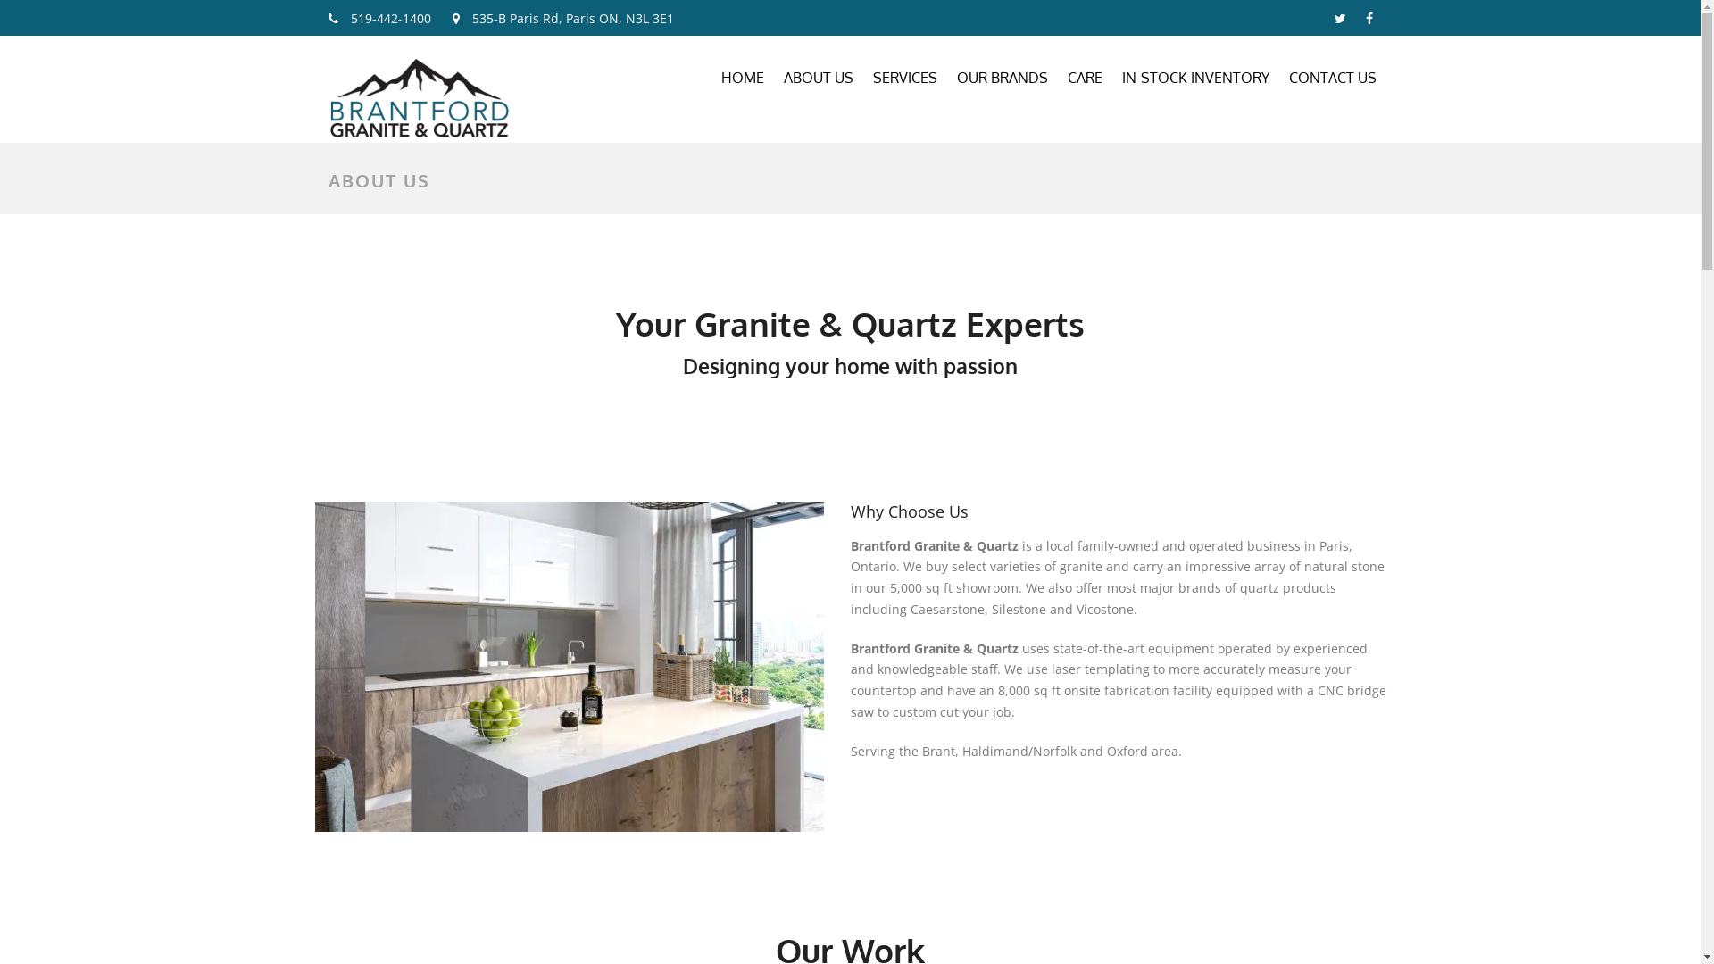 The height and width of the screenshot is (964, 1714). Describe the element at coordinates (742, 82) in the screenshot. I see `HOME` at that location.